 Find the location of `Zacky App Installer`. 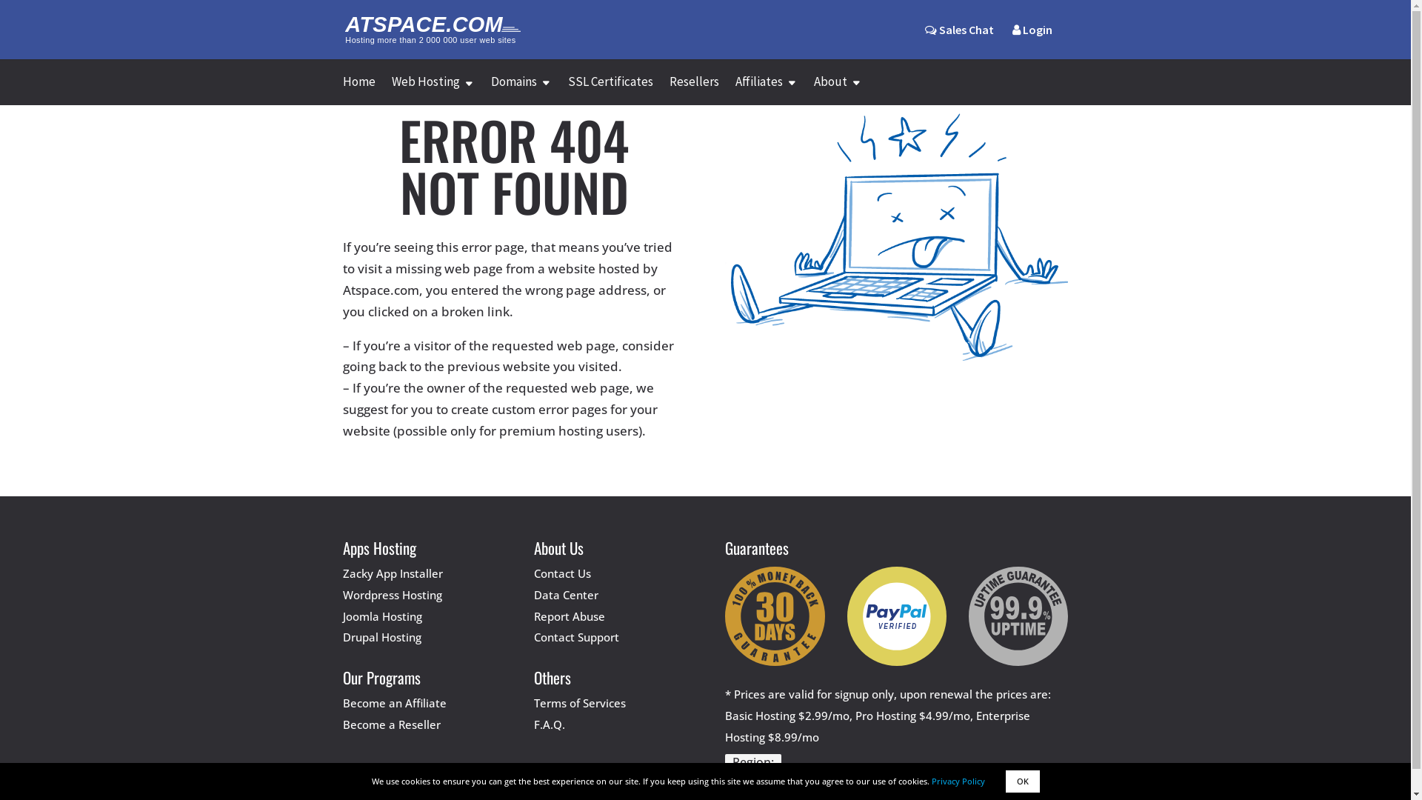

Zacky App Installer is located at coordinates (393, 573).